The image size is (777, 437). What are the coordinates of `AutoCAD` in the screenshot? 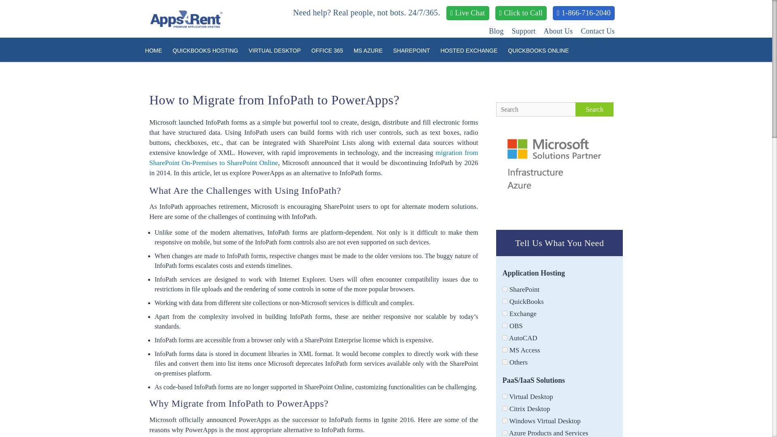 It's located at (504, 337).